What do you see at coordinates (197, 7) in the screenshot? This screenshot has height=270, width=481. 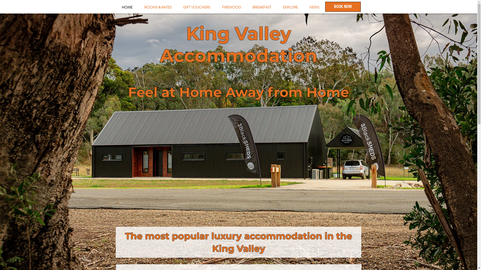 I see `GIFT VOUCHERS` at bounding box center [197, 7].